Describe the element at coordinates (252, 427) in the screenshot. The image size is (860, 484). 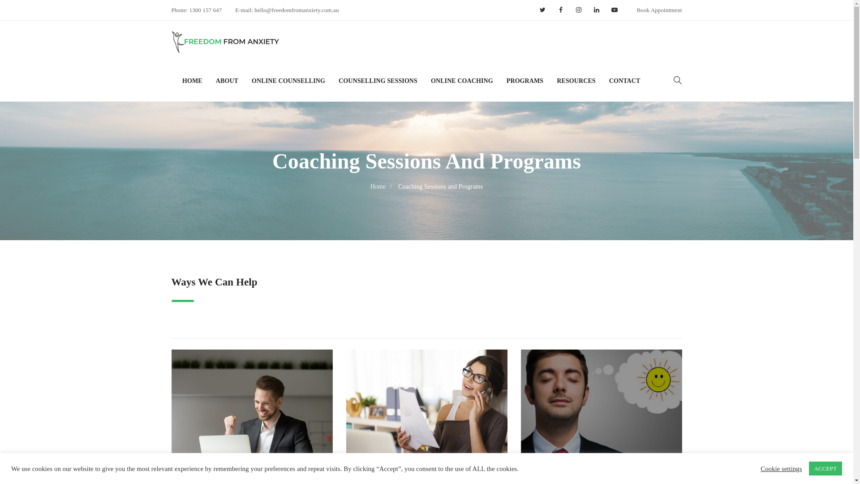
I see `LEARN MORE` at that location.